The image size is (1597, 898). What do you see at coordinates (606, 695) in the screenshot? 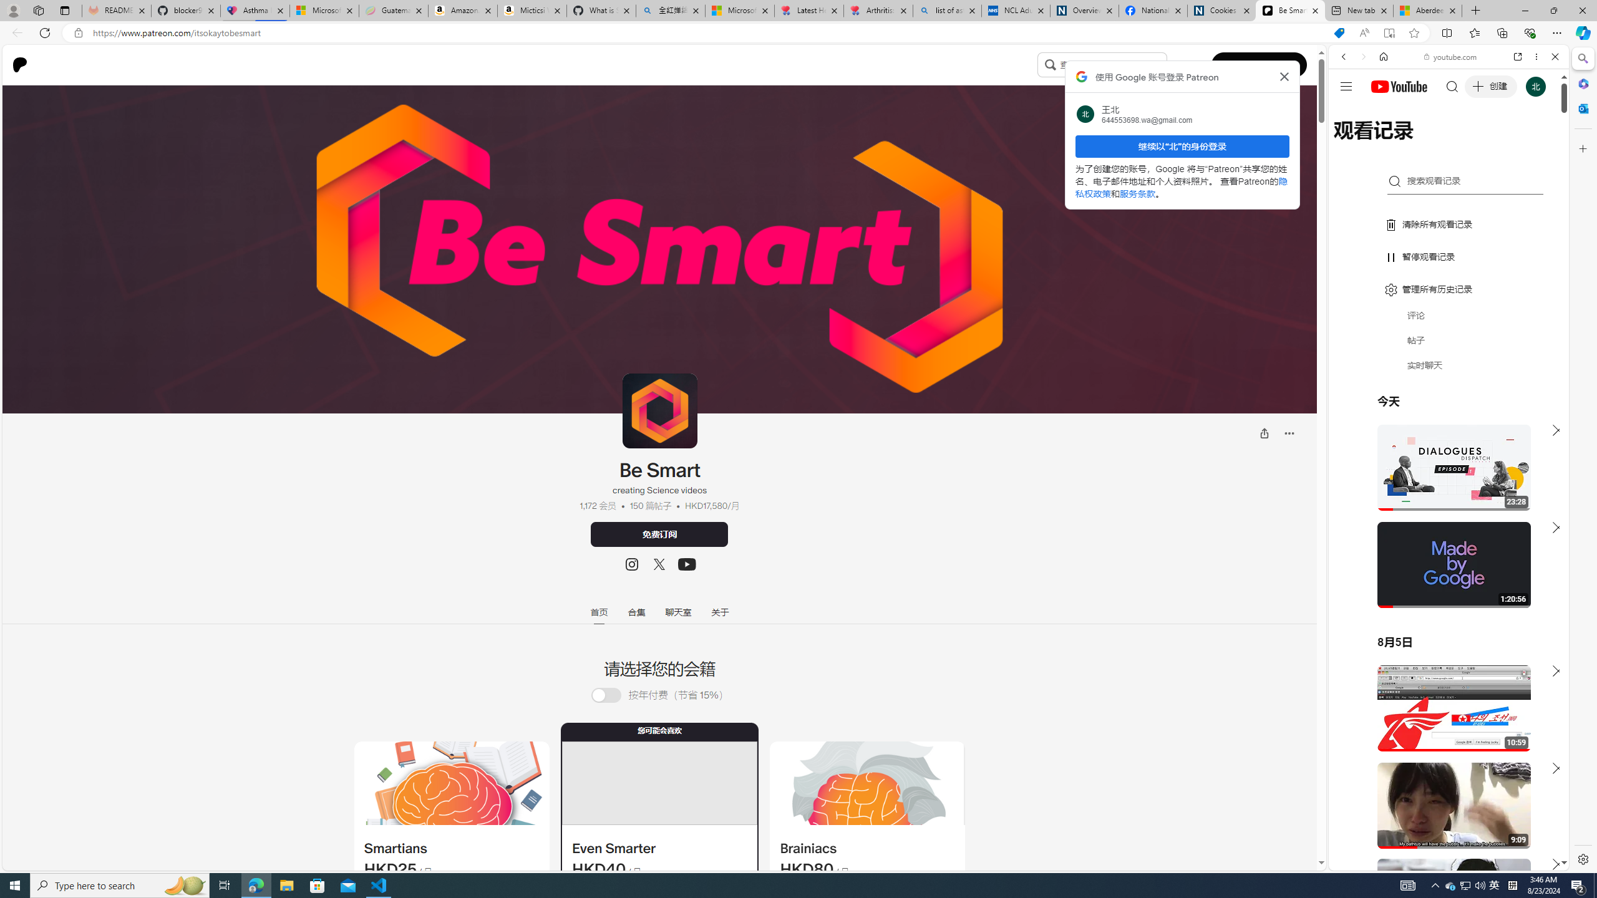
I see `Loading` at bounding box center [606, 695].